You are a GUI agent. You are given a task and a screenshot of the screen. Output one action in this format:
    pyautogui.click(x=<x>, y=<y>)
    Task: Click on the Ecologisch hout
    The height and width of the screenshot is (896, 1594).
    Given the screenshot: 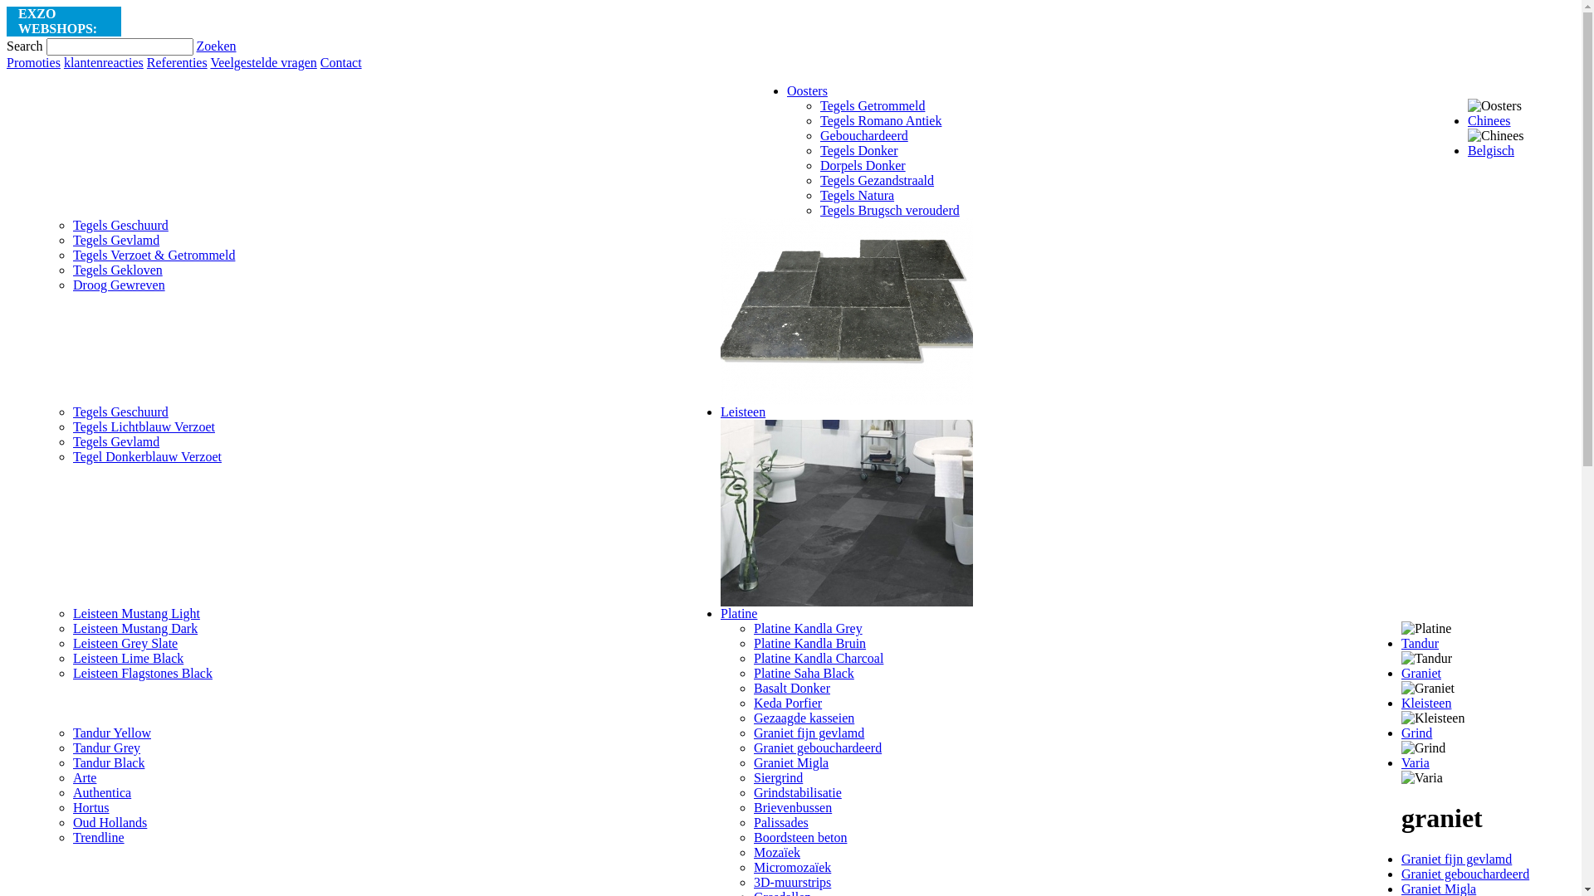 What is the action you would take?
    pyautogui.click(x=251, y=22)
    